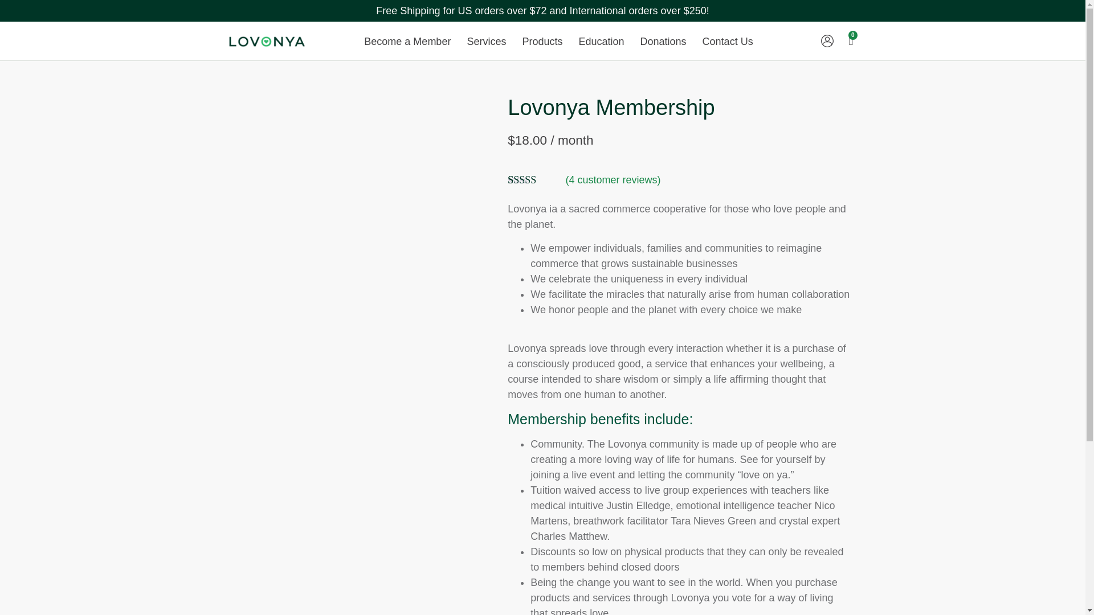 This screenshot has width=1094, height=615. I want to click on Education, so click(601, 41).